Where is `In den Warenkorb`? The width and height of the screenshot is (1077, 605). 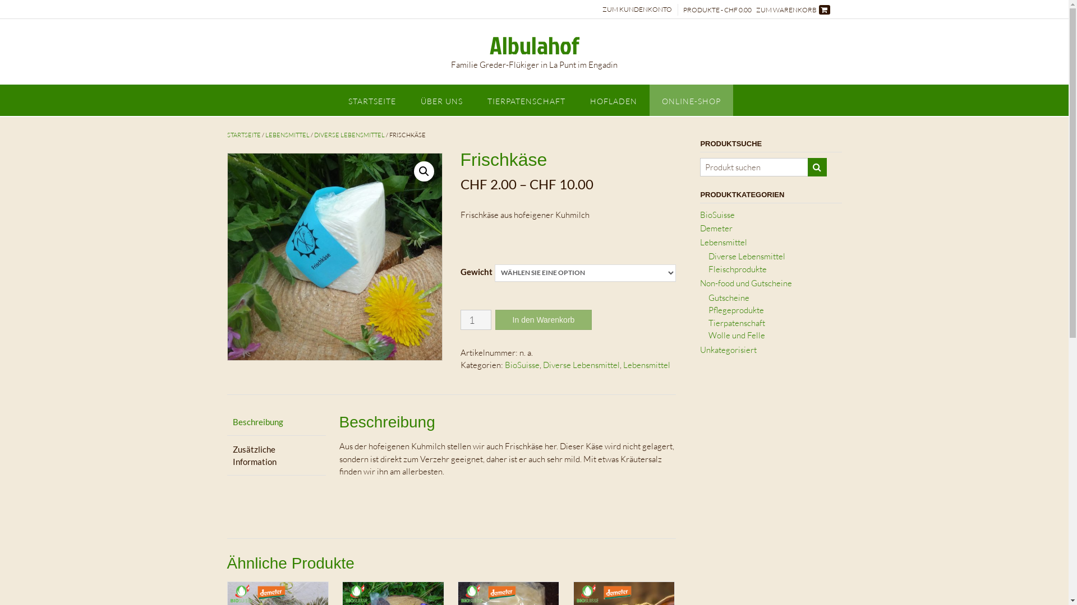
In den Warenkorb is located at coordinates (544, 320).